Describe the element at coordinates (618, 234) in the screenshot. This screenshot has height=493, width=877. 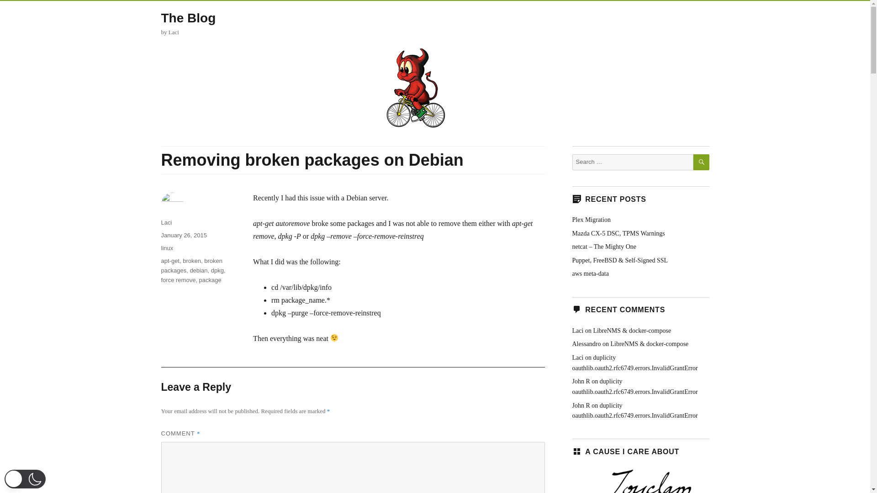
I see `Mazda CX-5 DSC, TPMS Warnings` at that location.